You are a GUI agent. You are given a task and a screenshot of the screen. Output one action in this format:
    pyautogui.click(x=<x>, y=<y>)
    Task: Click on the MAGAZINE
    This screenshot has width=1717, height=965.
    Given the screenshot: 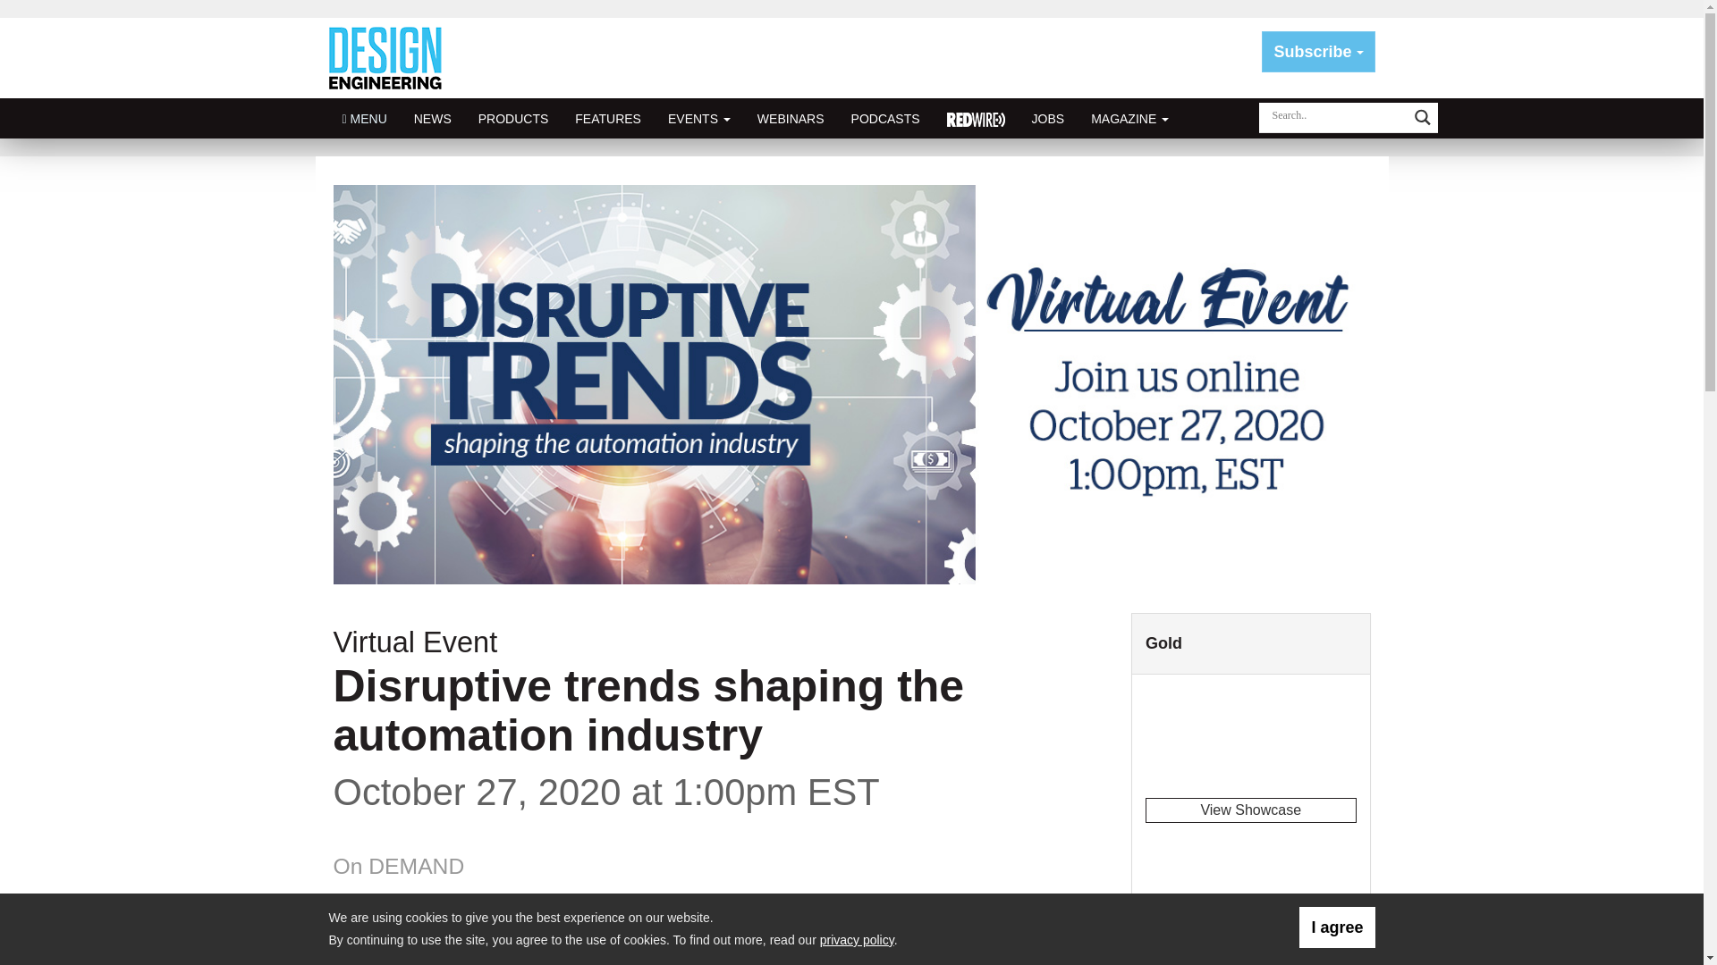 What is the action you would take?
    pyautogui.click(x=1130, y=118)
    